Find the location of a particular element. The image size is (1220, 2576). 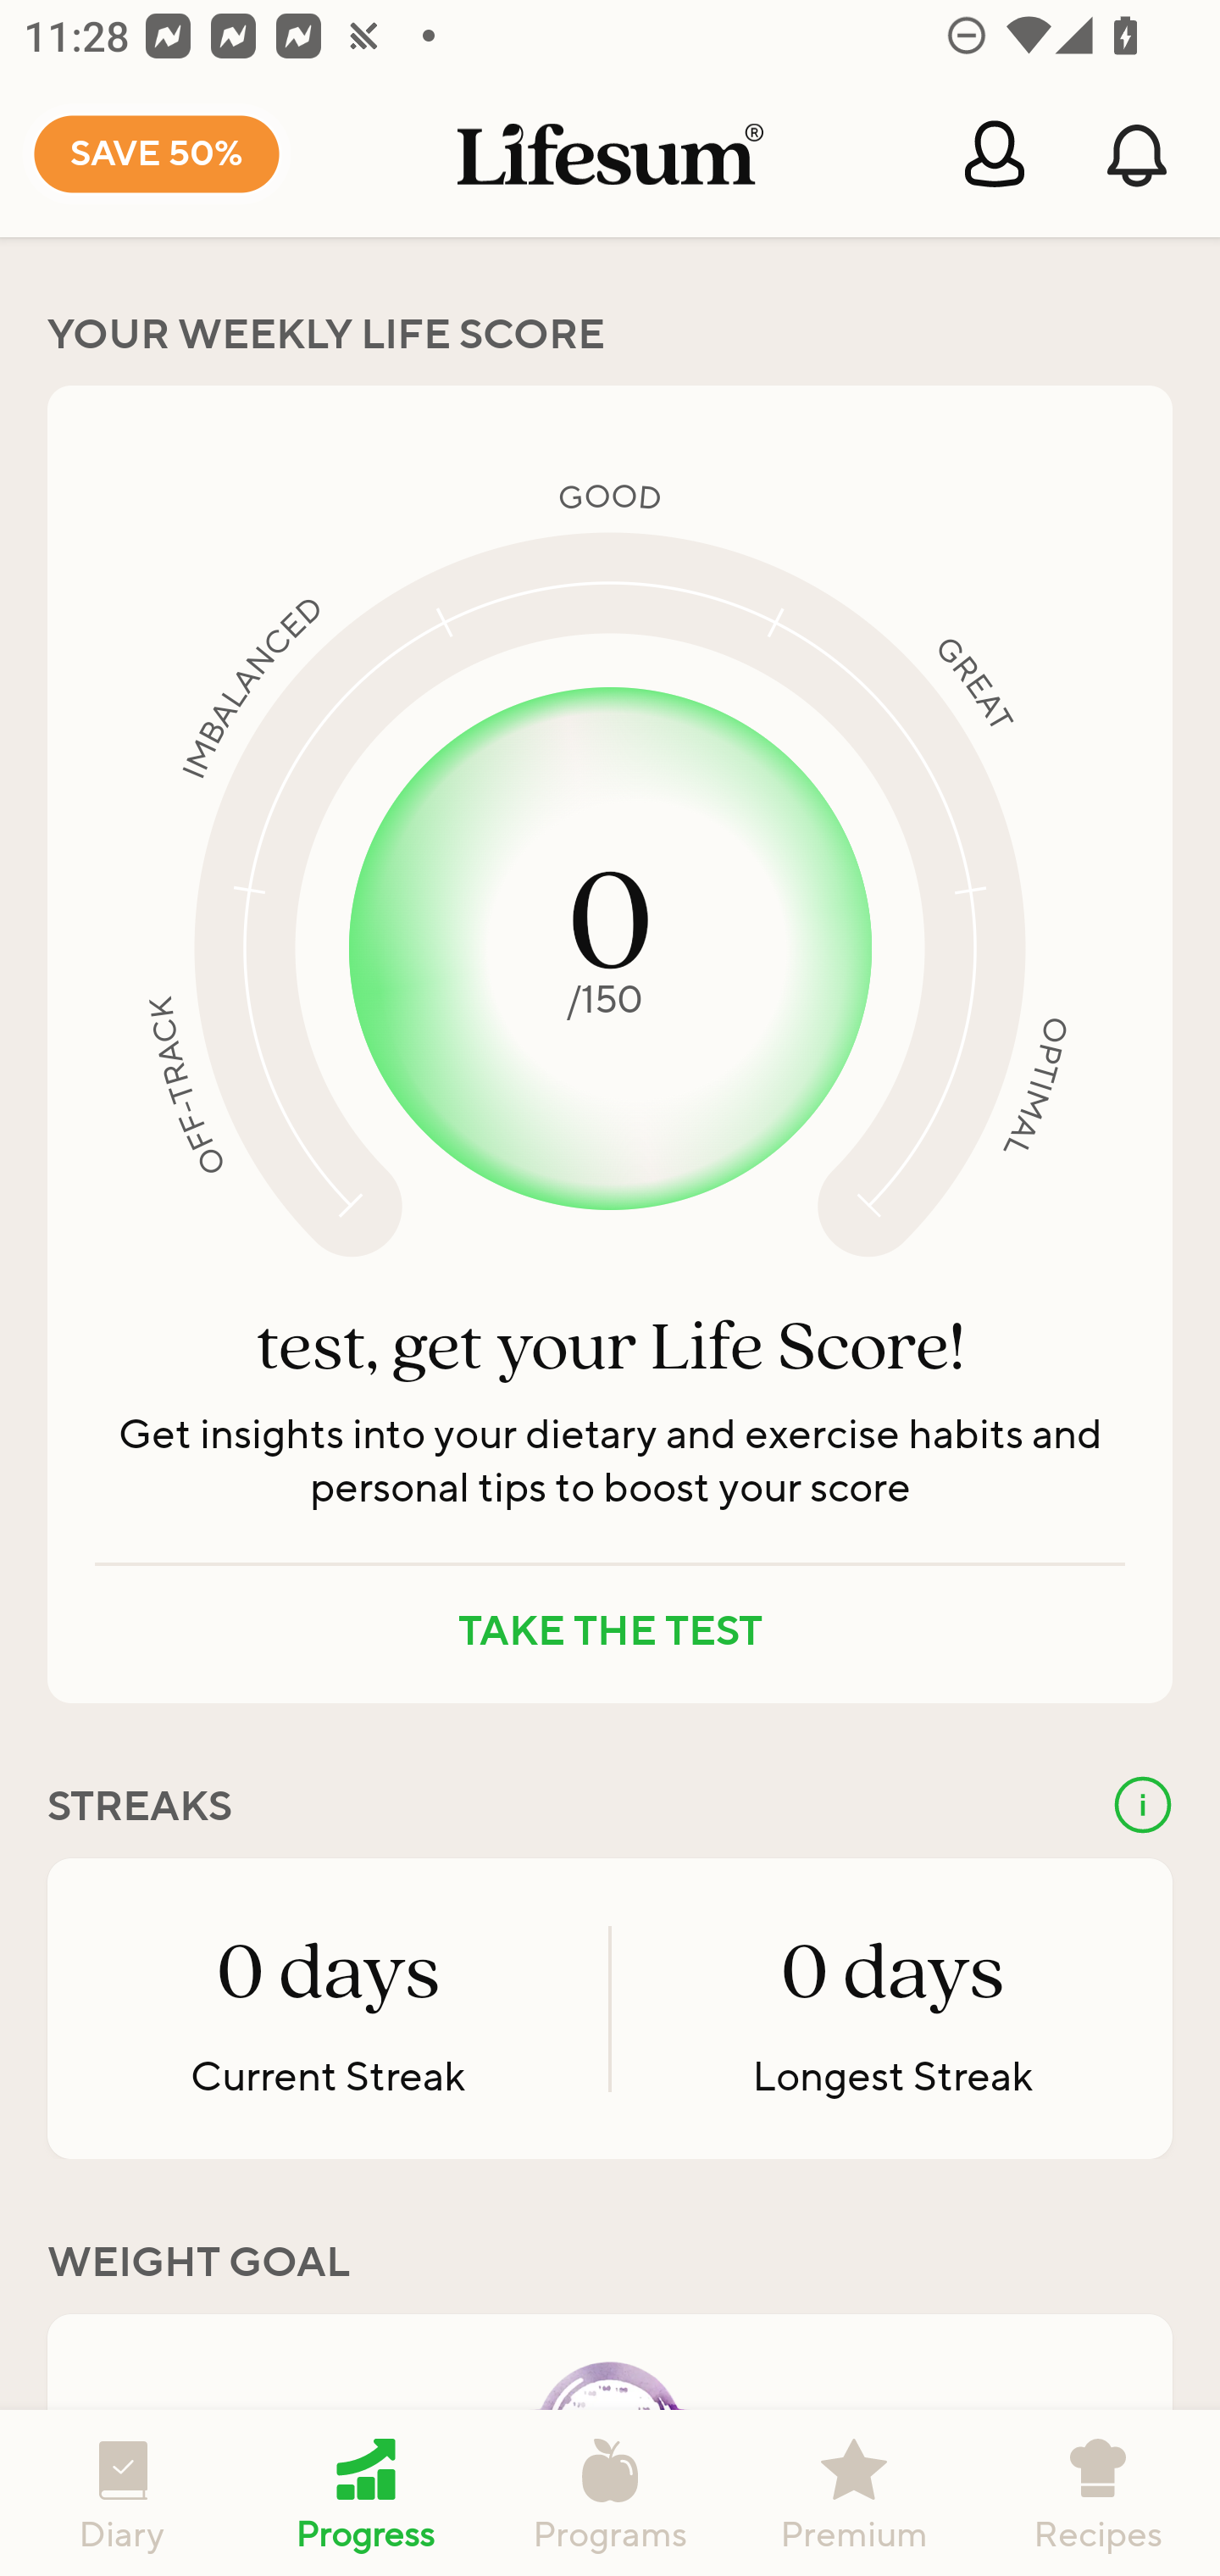

Premium is located at coordinates (854, 2493).